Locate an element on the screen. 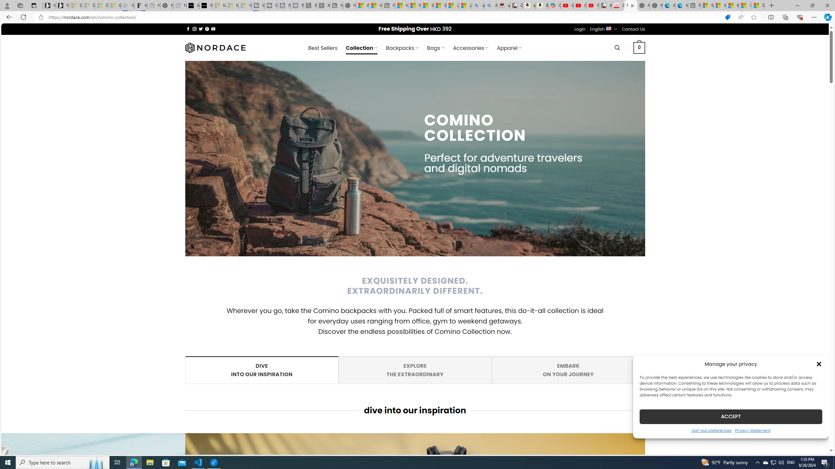  Microsoft Start Sports - Sleeping is located at coordinates (261, 370).